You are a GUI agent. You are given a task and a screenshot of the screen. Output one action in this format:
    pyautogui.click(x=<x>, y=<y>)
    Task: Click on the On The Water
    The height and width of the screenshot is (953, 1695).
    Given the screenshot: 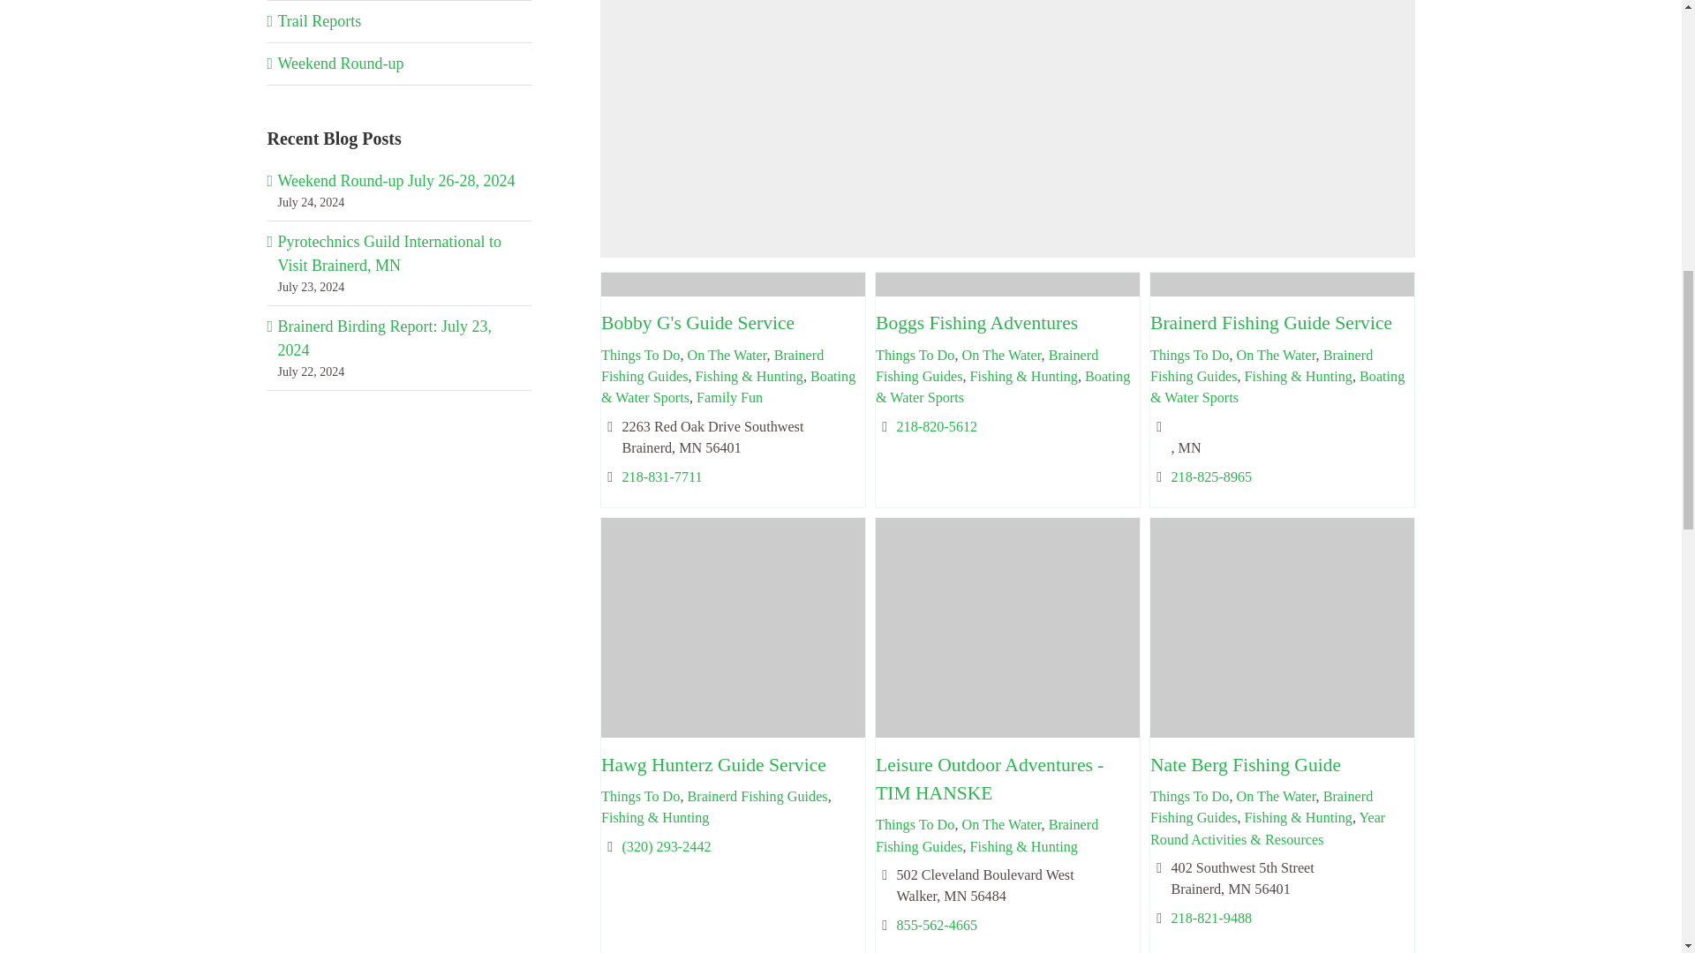 What is the action you would take?
    pyautogui.click(x=726, y=355)
    